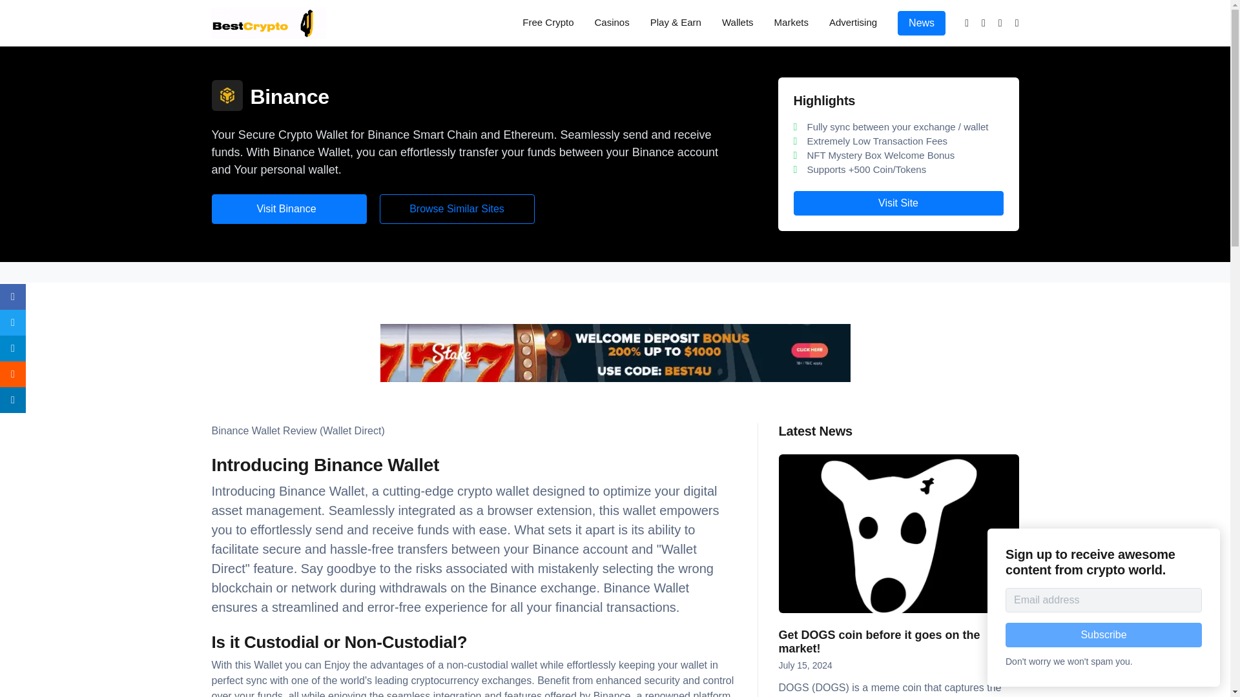  What do you see at coordinates (289, 209) in the screenshot?
I see `Visit Binance` at bounding box center [289, 209].